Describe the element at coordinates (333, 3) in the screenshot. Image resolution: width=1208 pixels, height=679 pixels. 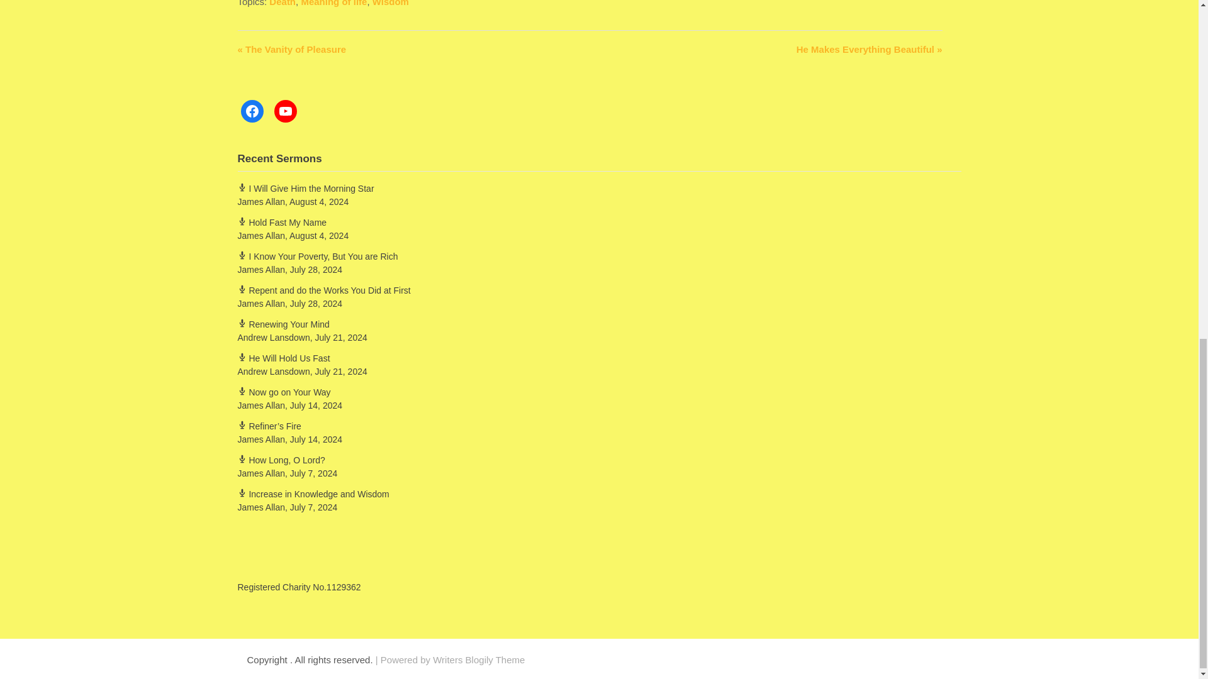
I see `Meaning of life` at that location.